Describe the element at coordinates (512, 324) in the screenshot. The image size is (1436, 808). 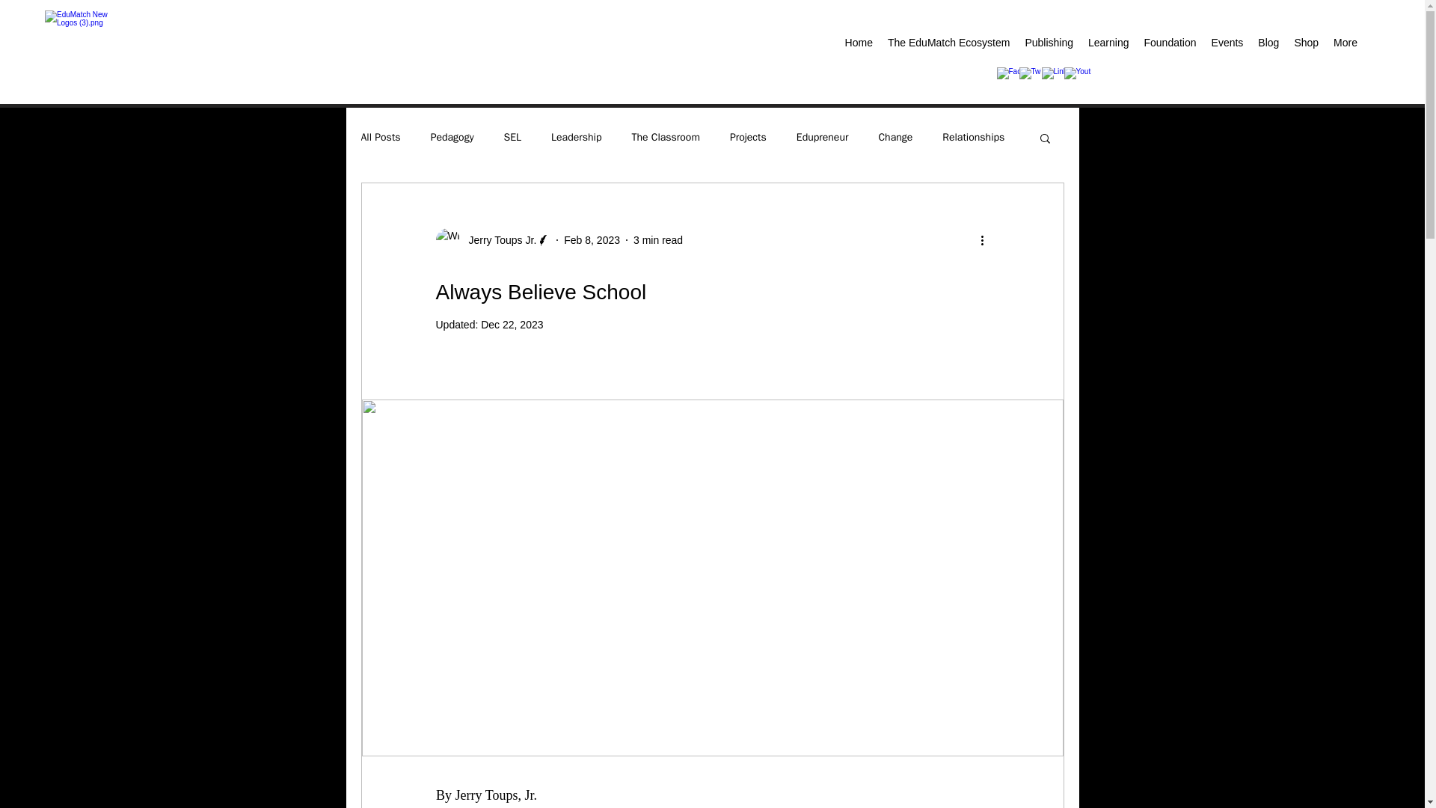
I see `Dec 22, 2023` at that location.